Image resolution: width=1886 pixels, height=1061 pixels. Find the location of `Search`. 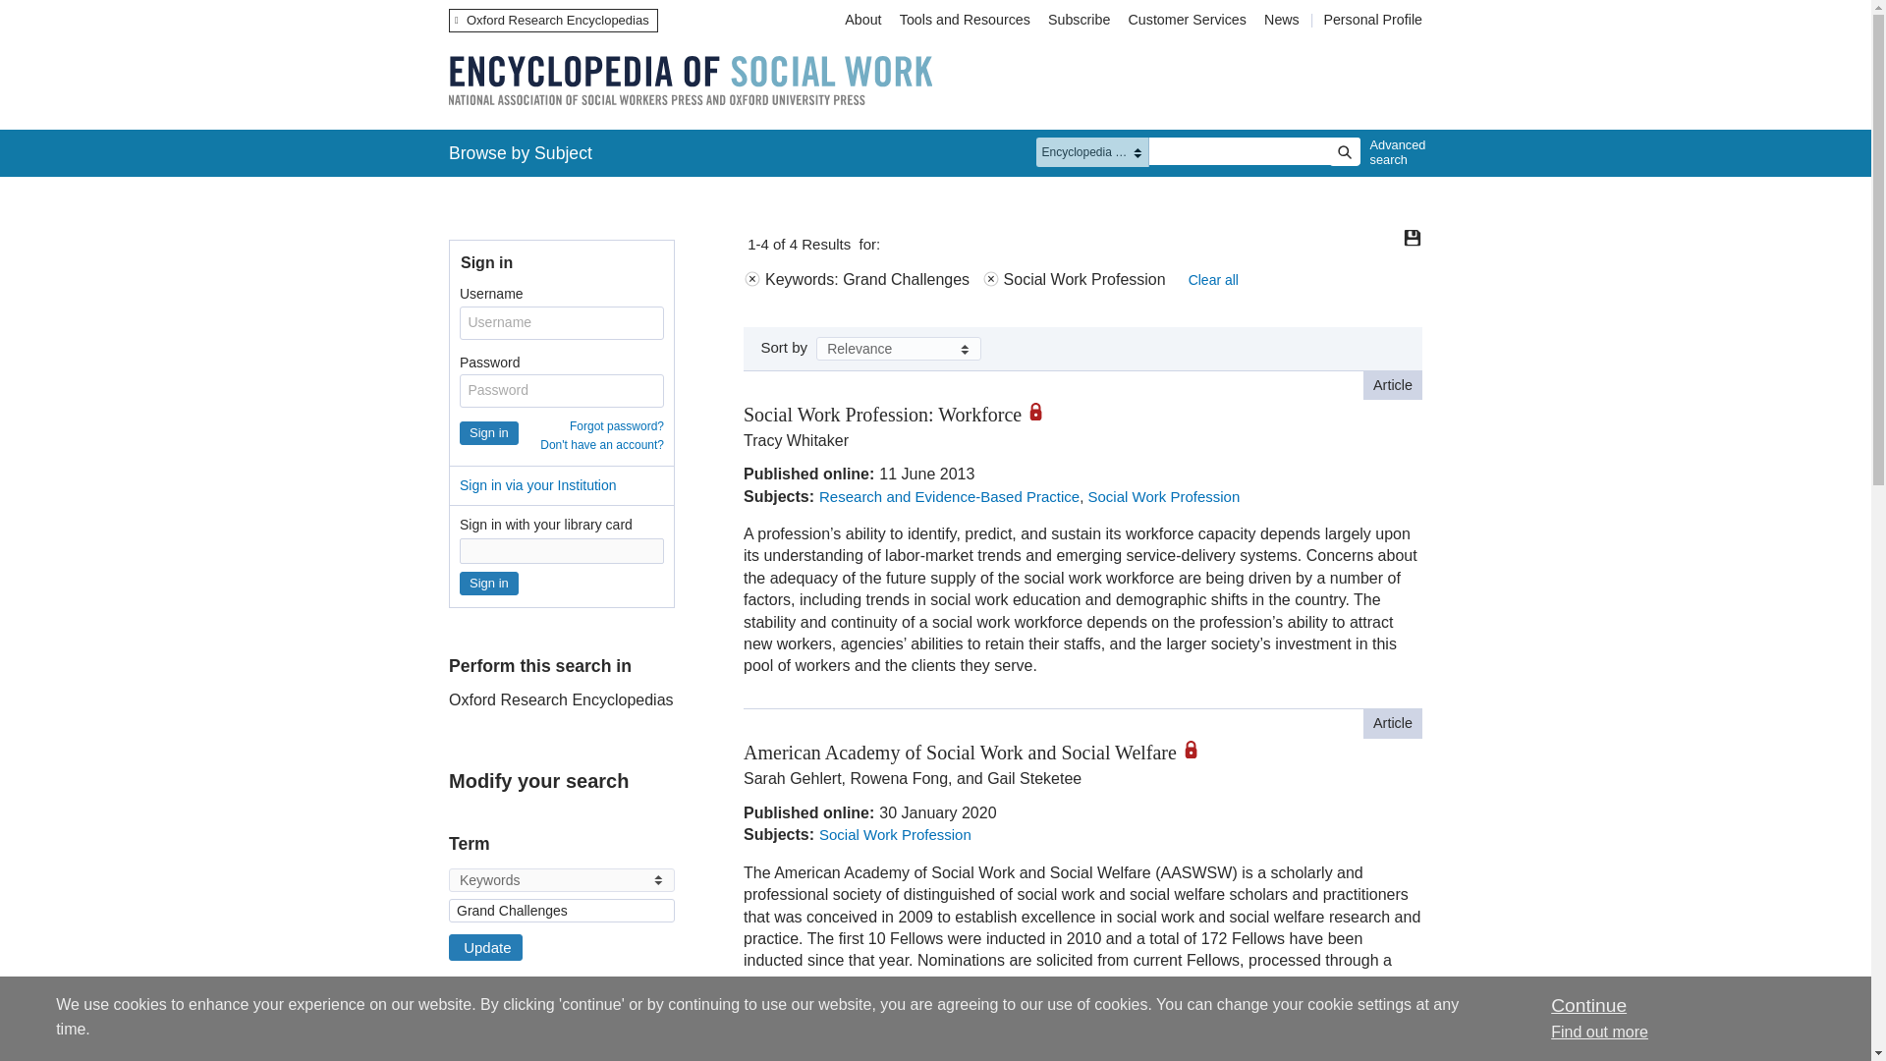

Search is located at coordinates (1344, 151).